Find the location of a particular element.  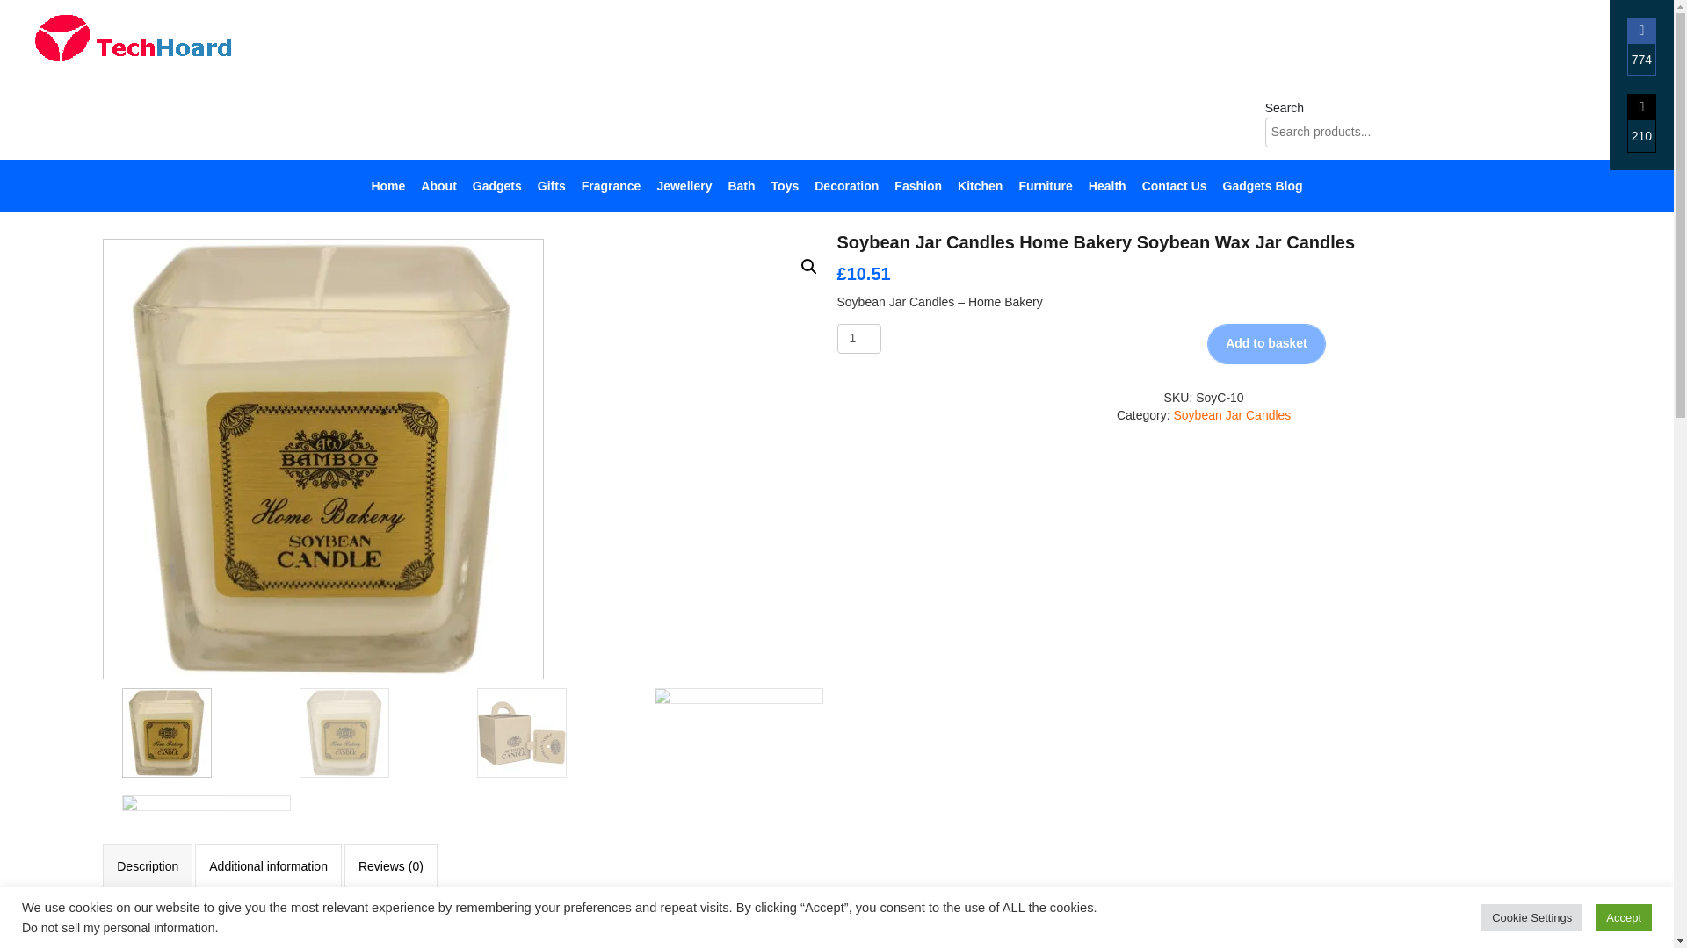

Search is located at coordinates (1645, 132).